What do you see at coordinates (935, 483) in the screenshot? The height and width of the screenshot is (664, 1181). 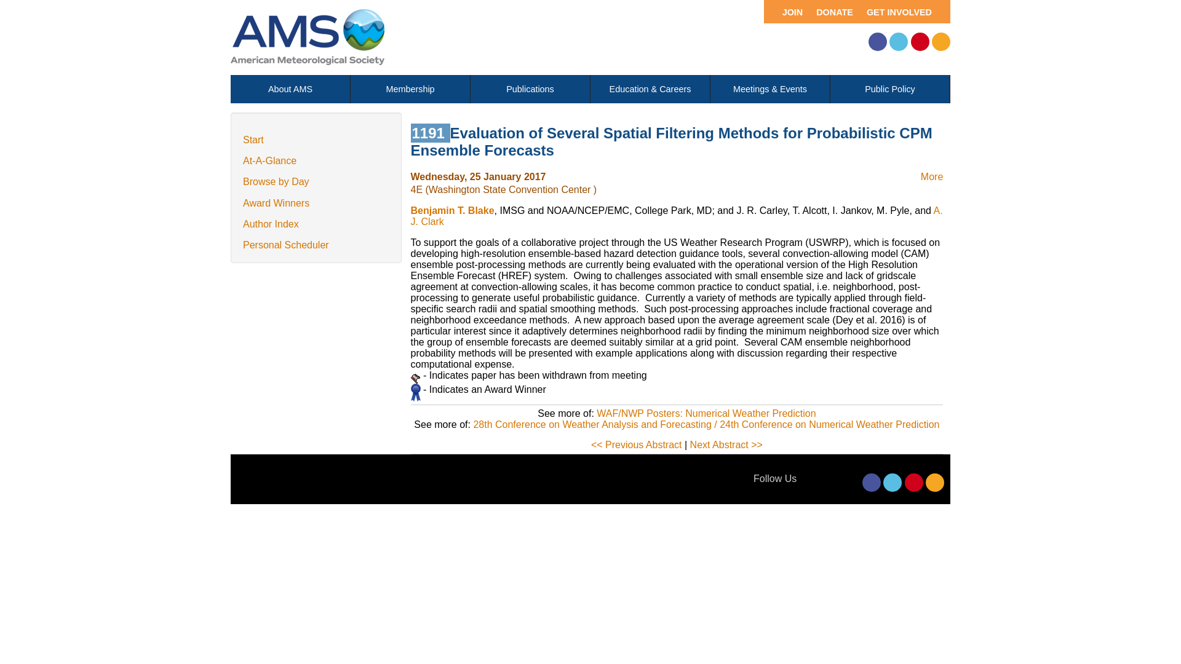 I see `RSS` at bounding box center [935, 483].